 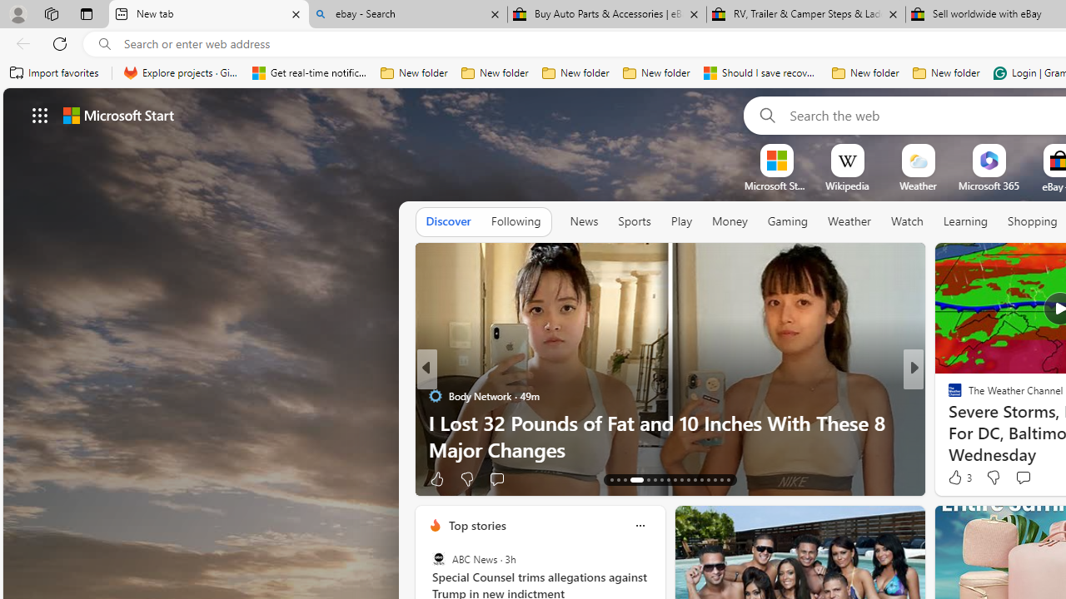 I want to click on Watch, so click(x=907, y=222).